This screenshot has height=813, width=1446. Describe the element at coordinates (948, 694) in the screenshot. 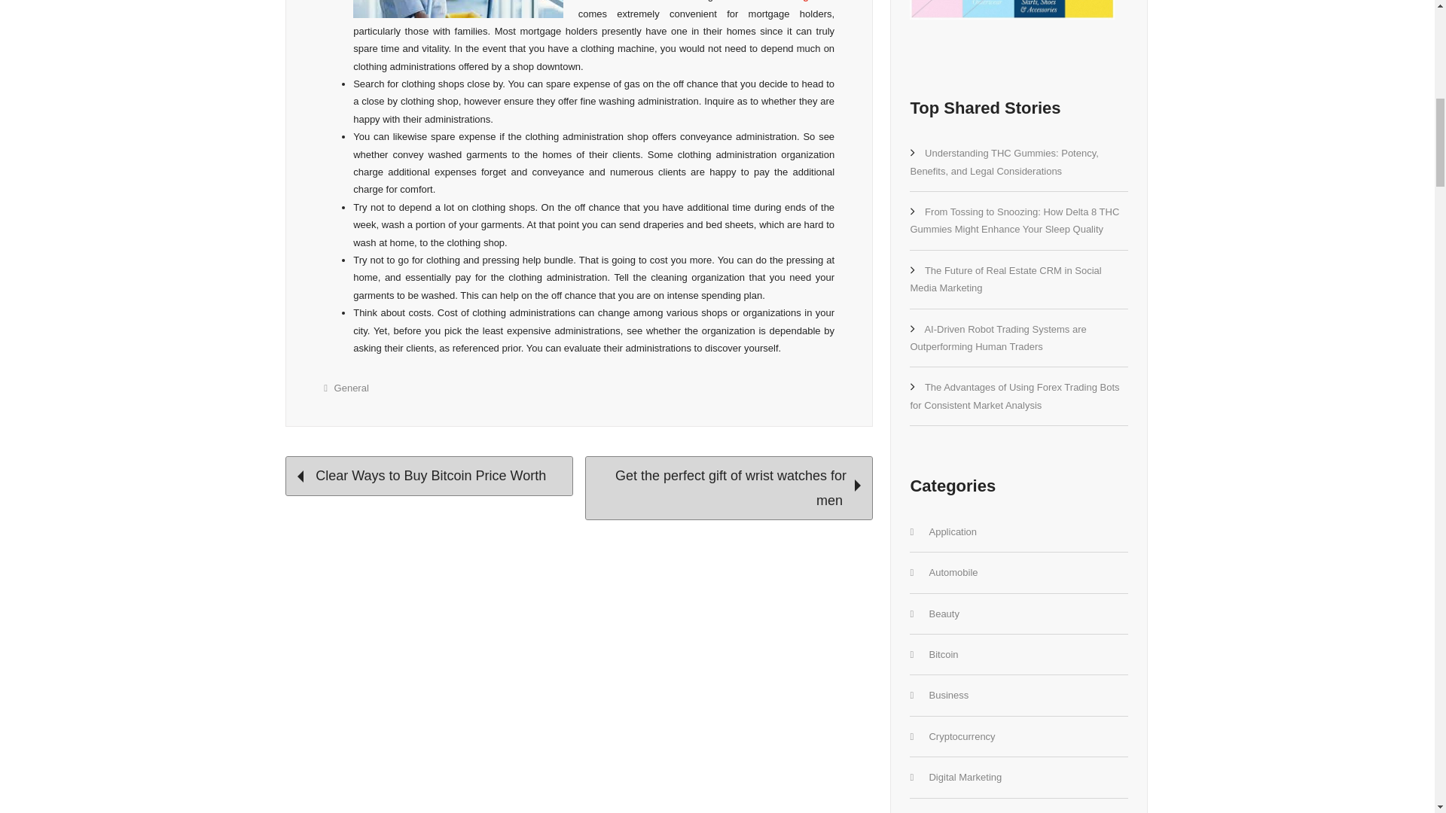

I see `Business` at that location.